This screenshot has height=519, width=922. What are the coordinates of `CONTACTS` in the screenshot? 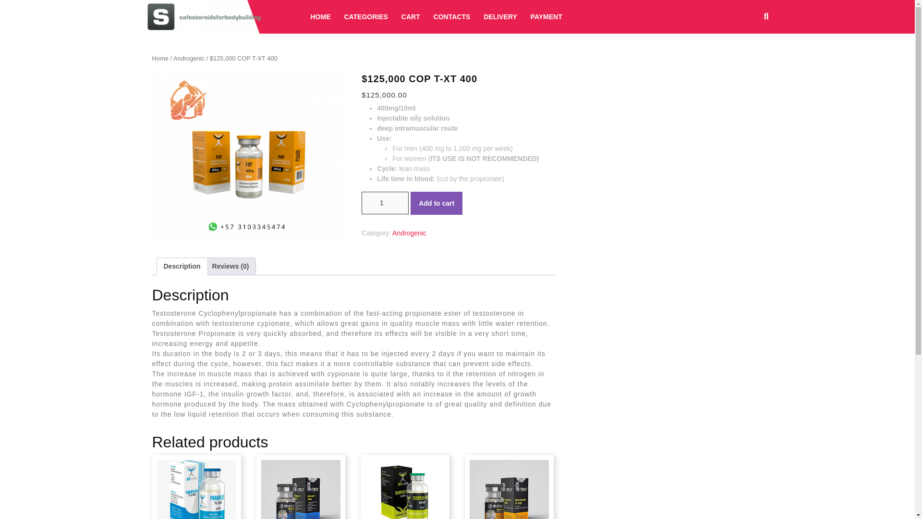 It's located at (452, 16).